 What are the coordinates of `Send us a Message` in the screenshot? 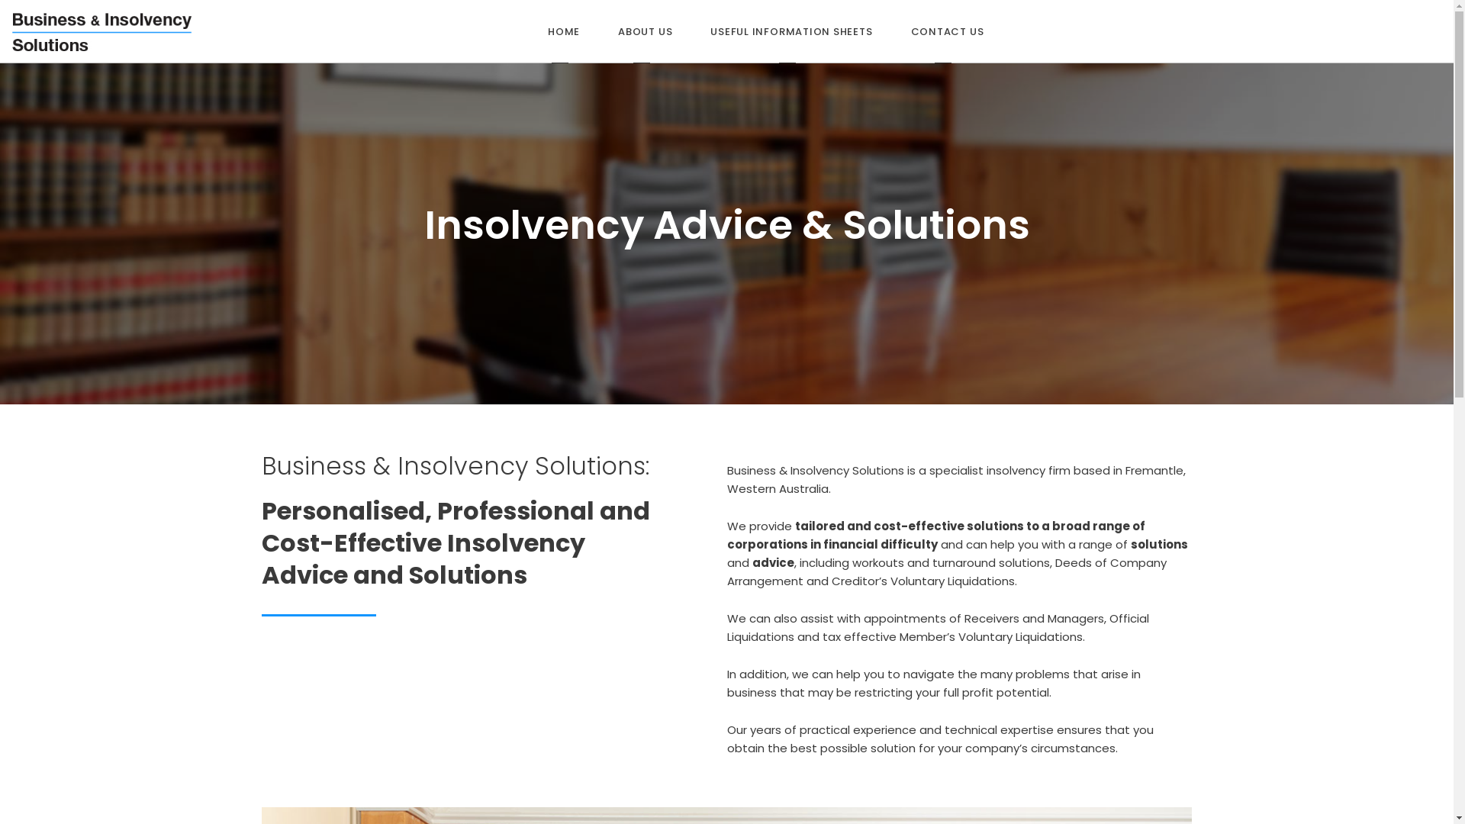 It's located at (652, 690).